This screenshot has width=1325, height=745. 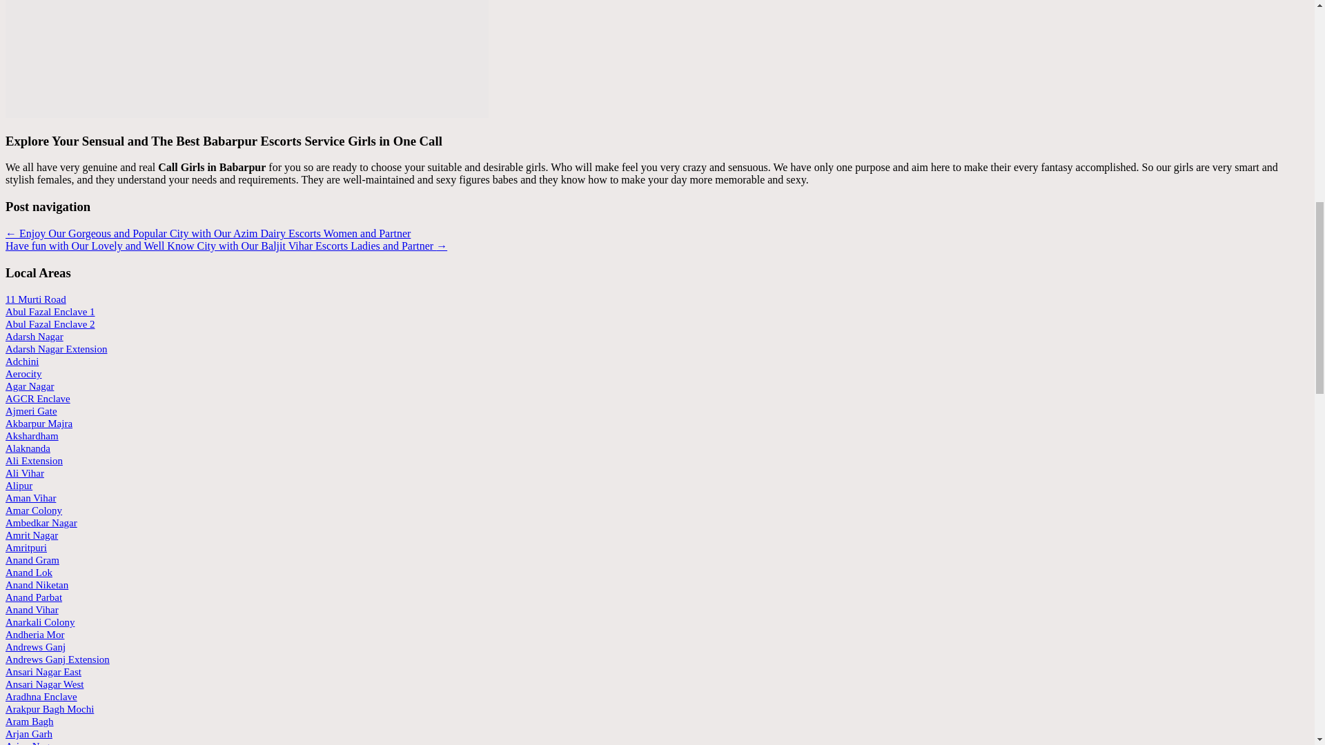 I want to click on Akbarpur Majra, so click(x=39, y=424).